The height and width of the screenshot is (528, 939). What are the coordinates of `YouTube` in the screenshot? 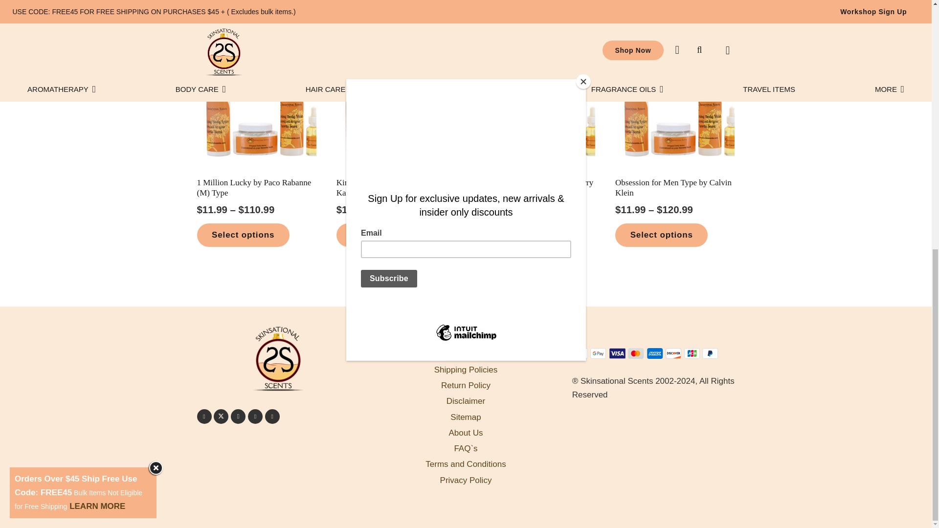 It's located at (255, 417).